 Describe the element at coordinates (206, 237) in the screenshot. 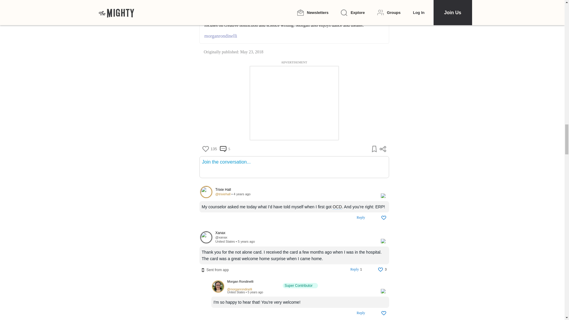

I see `View their profile` at that location.